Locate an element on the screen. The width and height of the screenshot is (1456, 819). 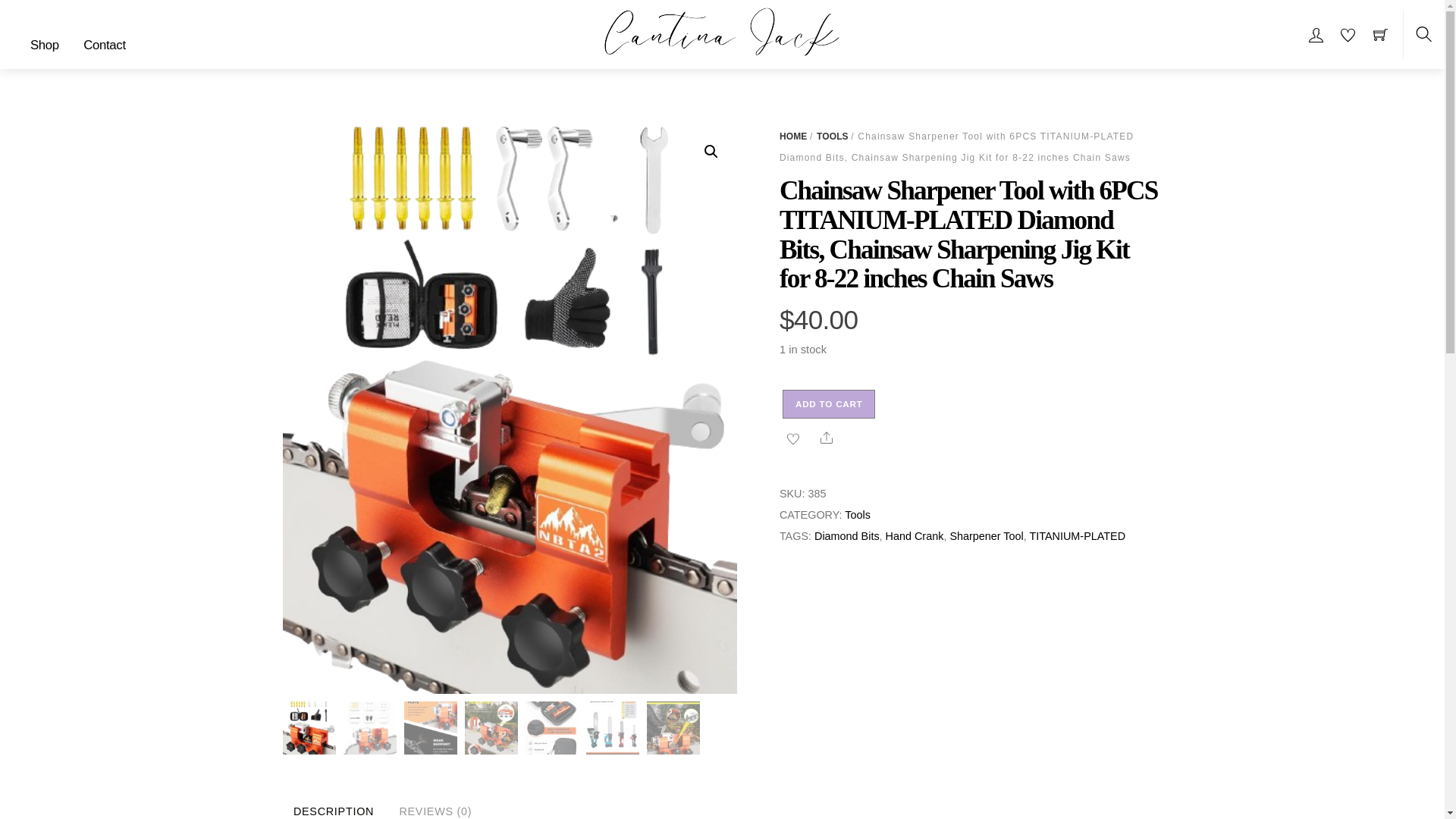
Contact is located at coordinates (103, 45).